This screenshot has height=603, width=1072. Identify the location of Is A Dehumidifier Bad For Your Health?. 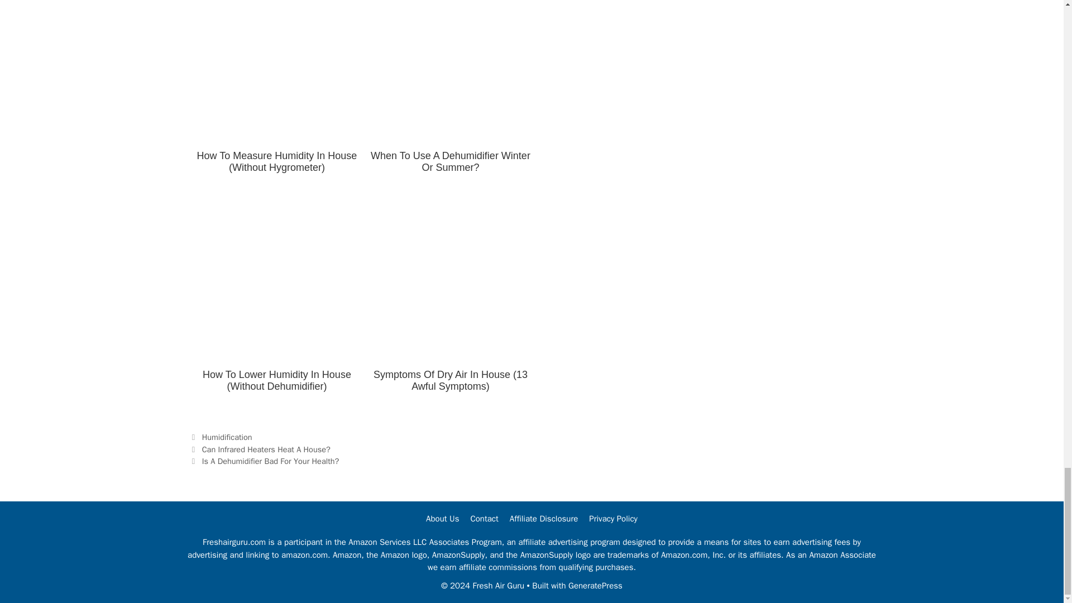
(271, 461).